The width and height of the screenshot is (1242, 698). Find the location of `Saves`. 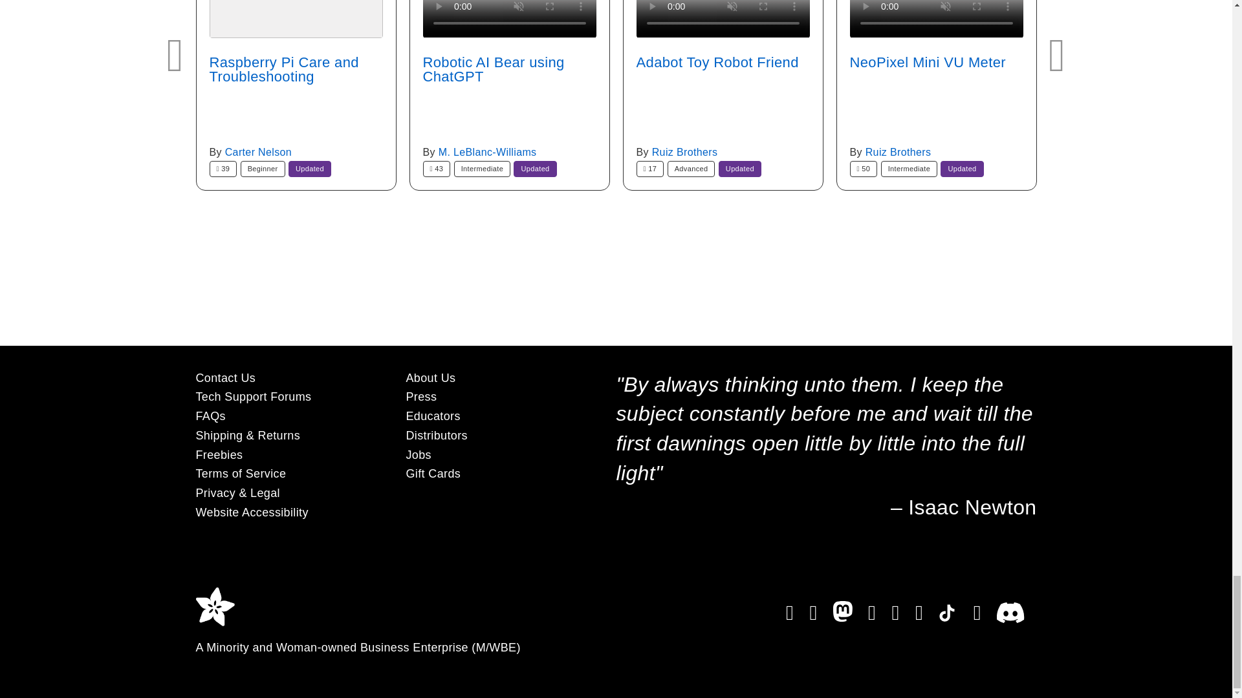

Saves is located at coordinates (864, 169).